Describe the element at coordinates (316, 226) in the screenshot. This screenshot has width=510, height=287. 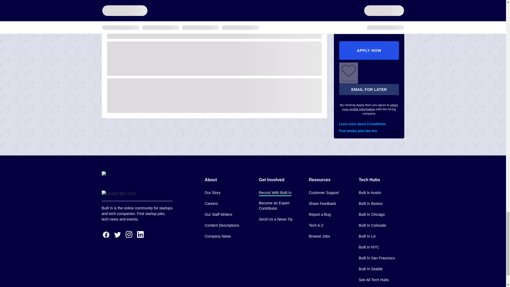
I see `Tech A-Z` at that location.